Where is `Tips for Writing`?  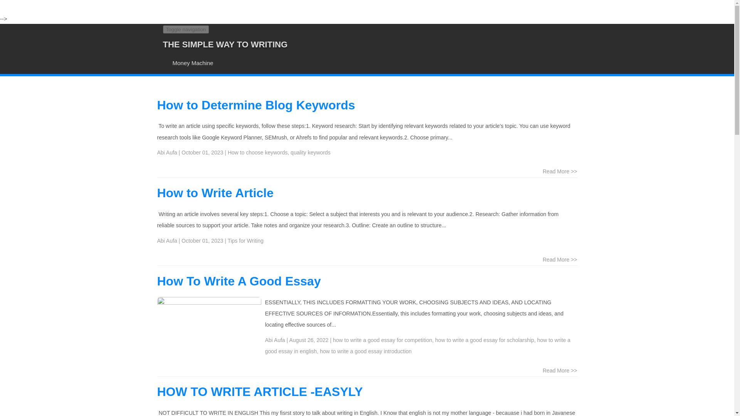 Tips for Writing is located at coordinates (245, 240).